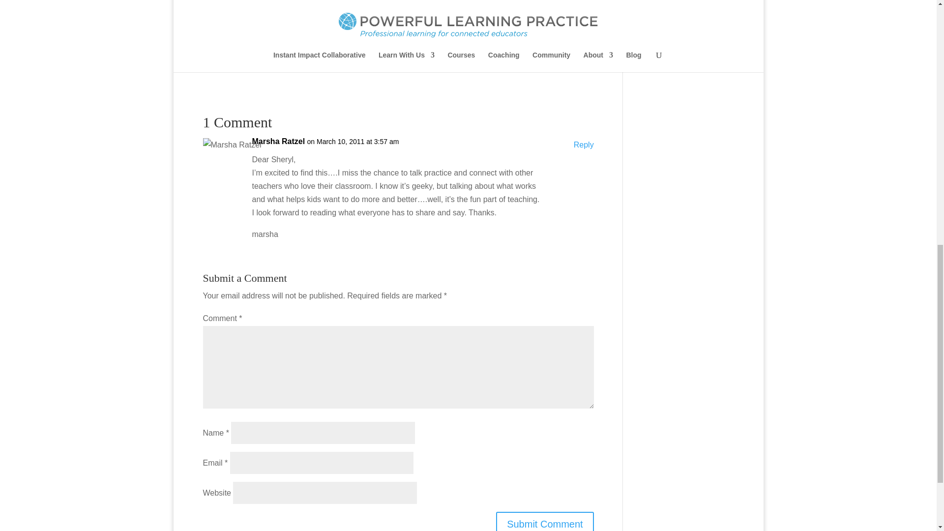  Describe the element at coordinates (232, 61) in the screenshot. I see `Facebook` at that location.